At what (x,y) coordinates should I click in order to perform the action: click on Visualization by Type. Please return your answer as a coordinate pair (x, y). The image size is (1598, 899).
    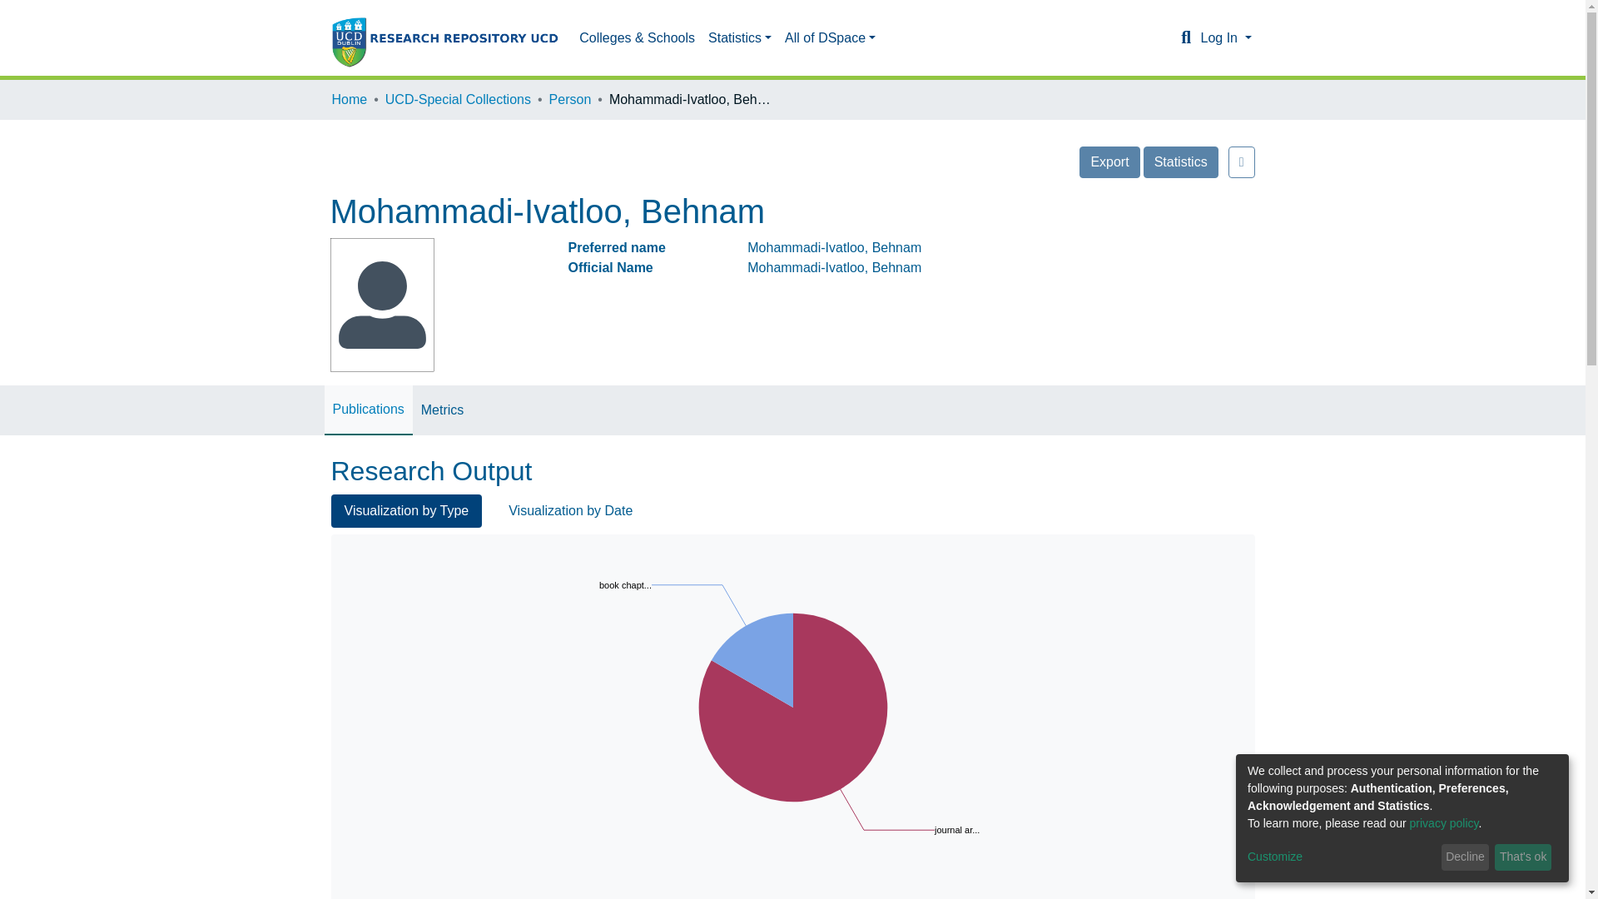
    Looking at the image, I should click on (1109, 161).